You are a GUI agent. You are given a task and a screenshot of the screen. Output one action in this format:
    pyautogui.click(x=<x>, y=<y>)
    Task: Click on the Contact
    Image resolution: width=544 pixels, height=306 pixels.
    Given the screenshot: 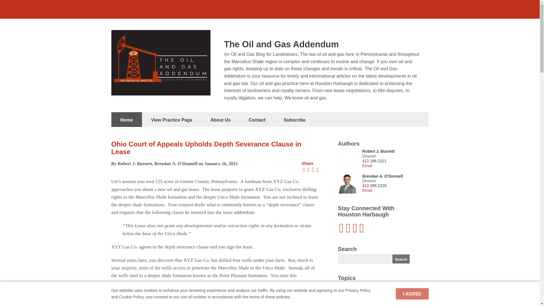 What is the action you would take?
    pyautogui.click(x=257, y=120)
    